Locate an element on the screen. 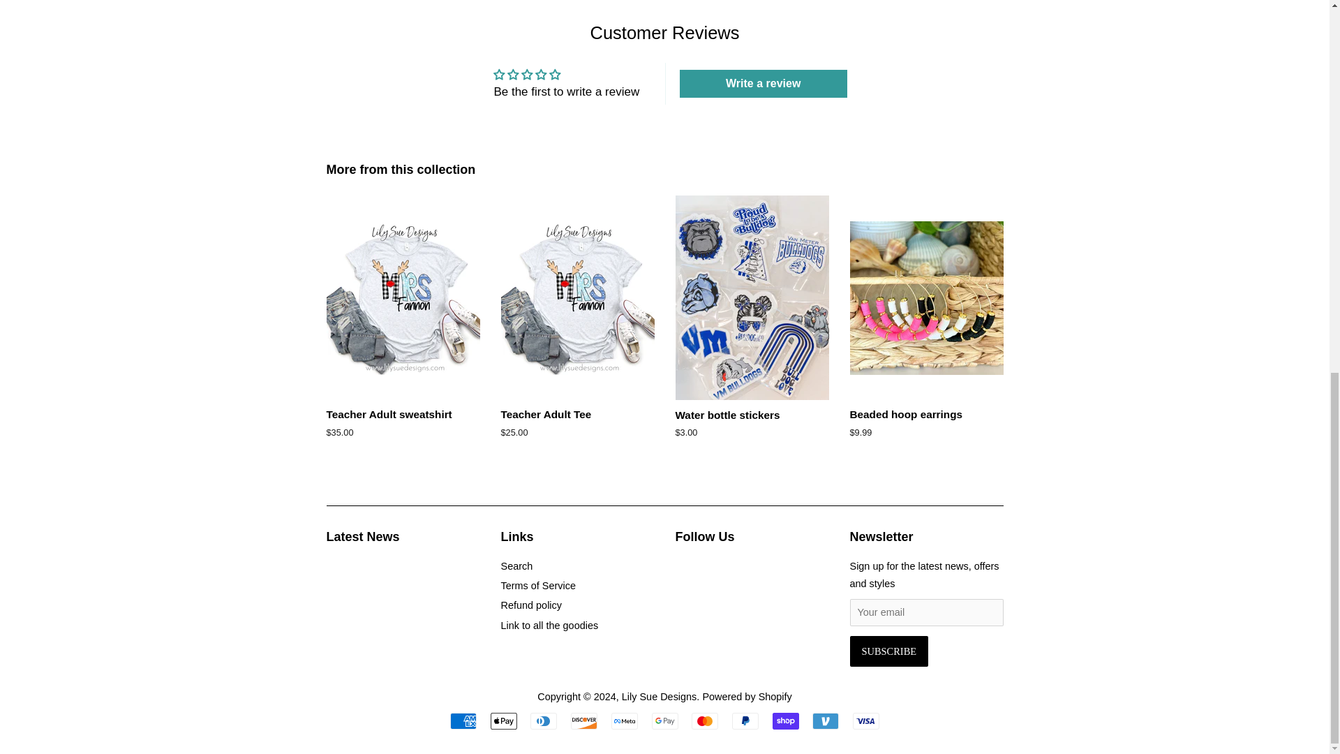  Diners Club is located at coordinates (544, 720).